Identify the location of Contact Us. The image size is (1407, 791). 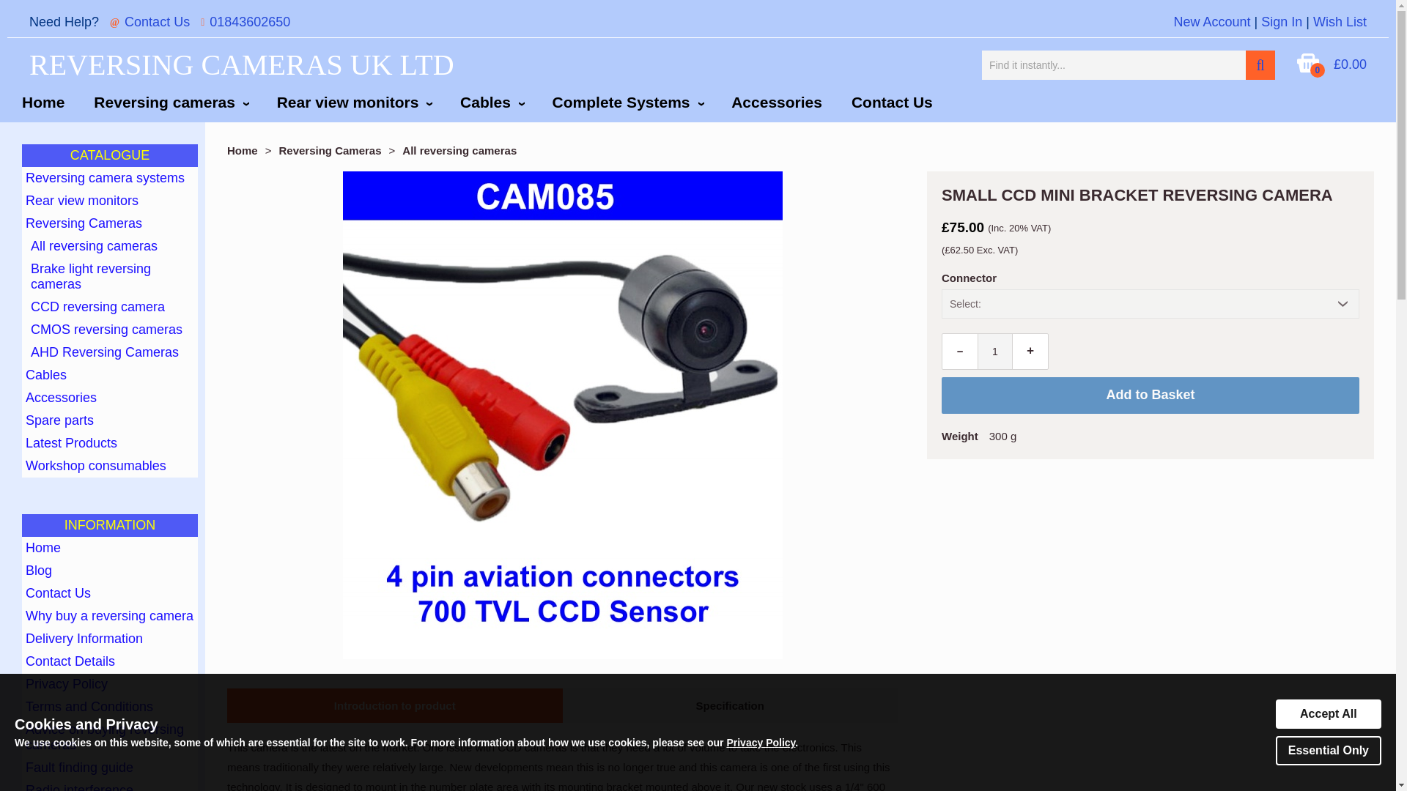
(892, 103).